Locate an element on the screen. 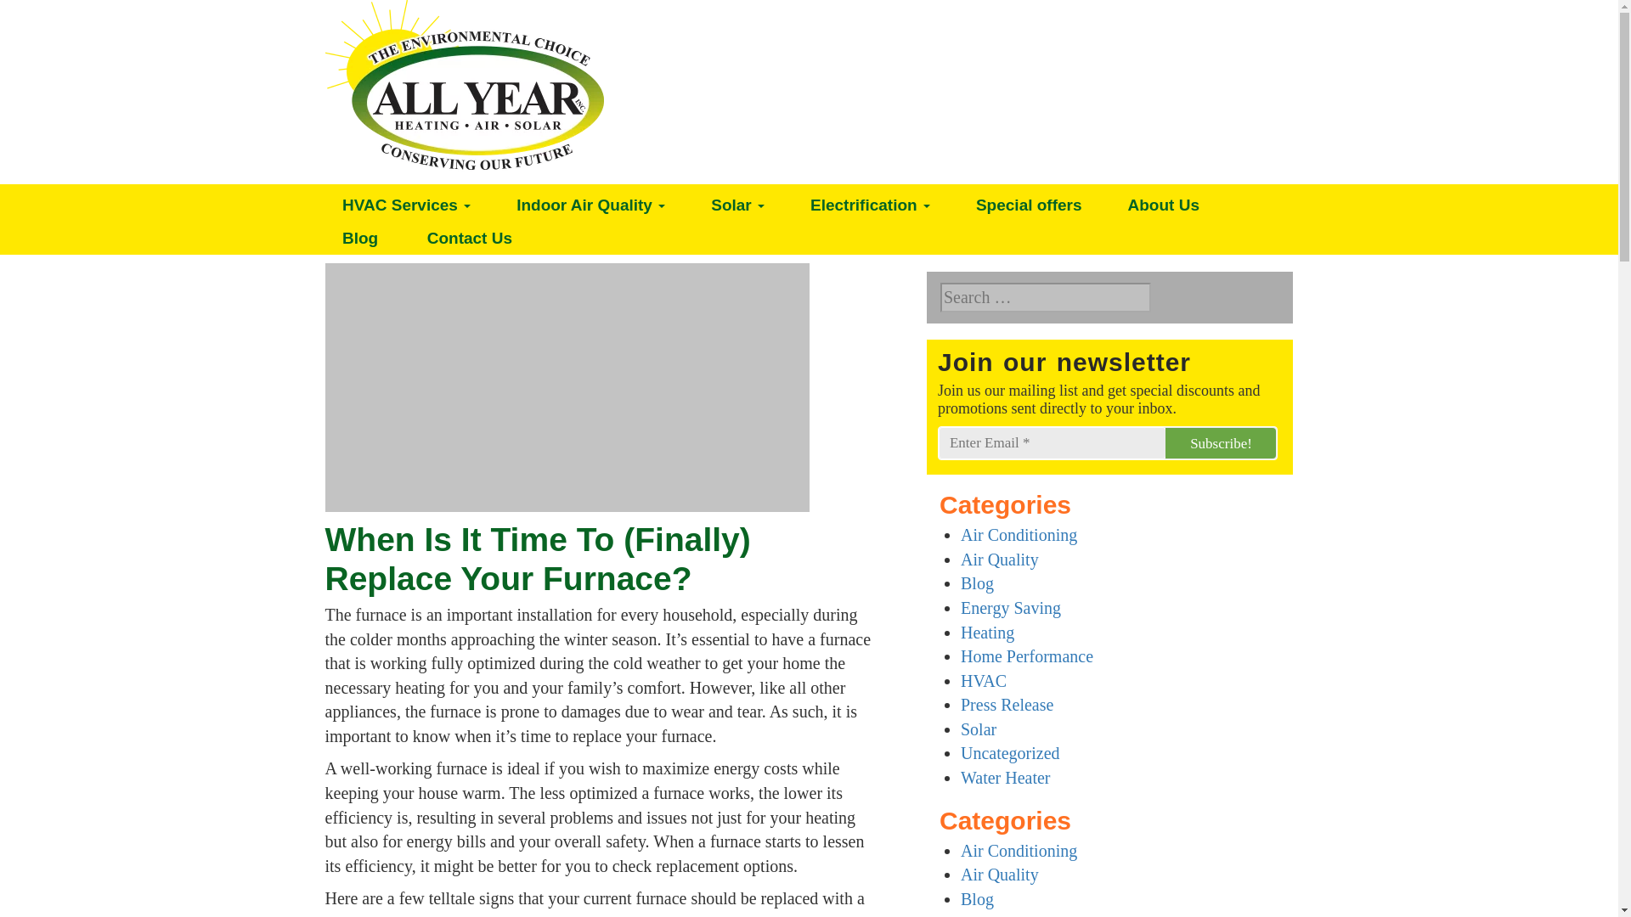 This screenshot has width=1631, height=917. Contact Us is located at coordinates (469, 238).